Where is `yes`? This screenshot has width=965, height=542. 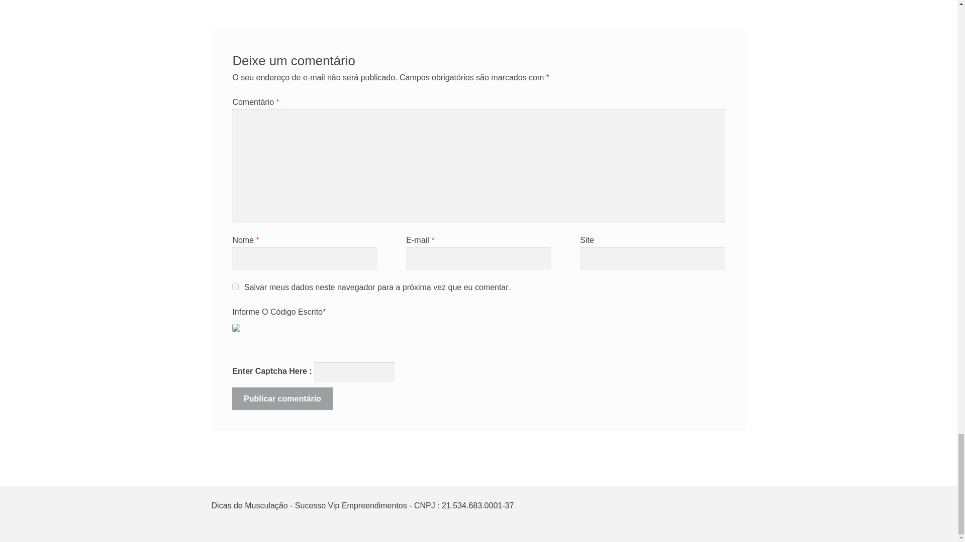 yes is located at coordinates (235, 286).